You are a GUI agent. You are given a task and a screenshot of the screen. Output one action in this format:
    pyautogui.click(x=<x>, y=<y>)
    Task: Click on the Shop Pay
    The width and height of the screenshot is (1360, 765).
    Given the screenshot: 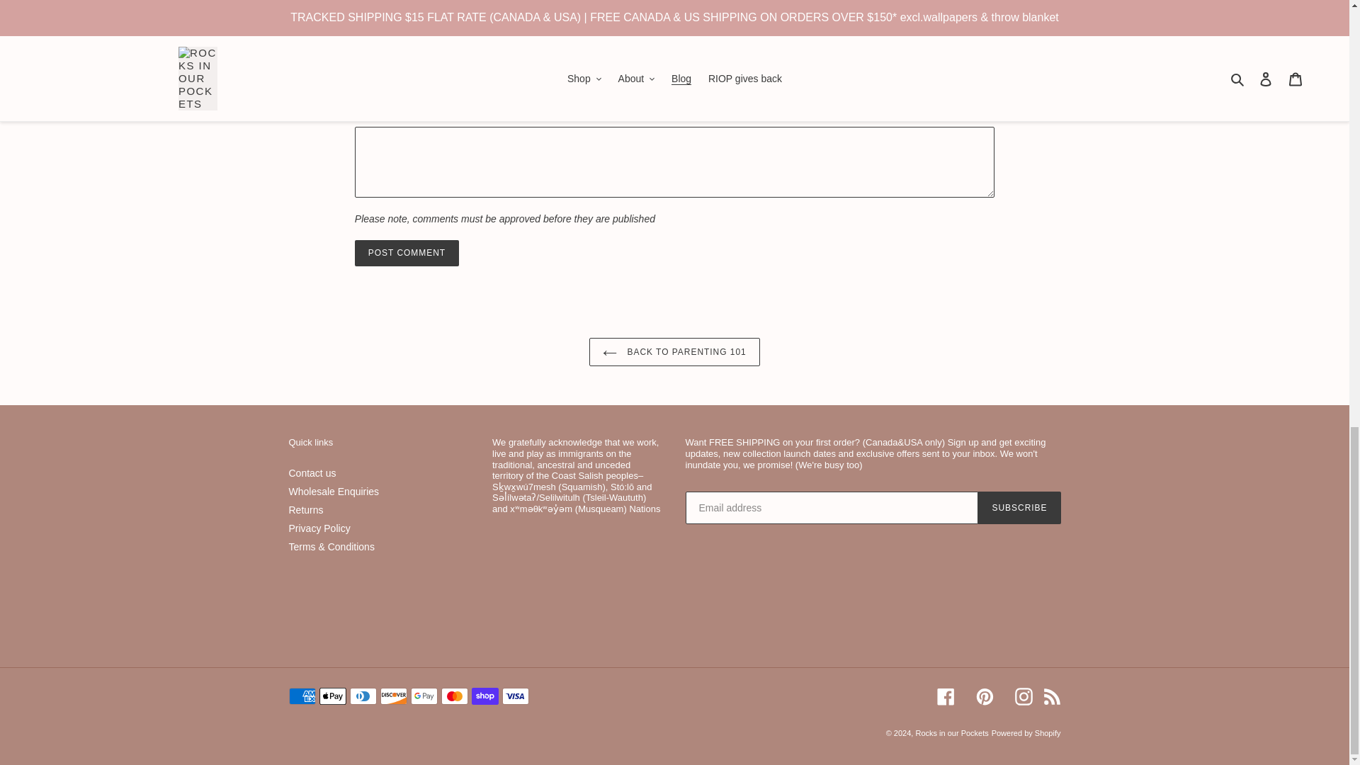 What is the action you would take?
    pyautogui.click(x=485, y=696)
    